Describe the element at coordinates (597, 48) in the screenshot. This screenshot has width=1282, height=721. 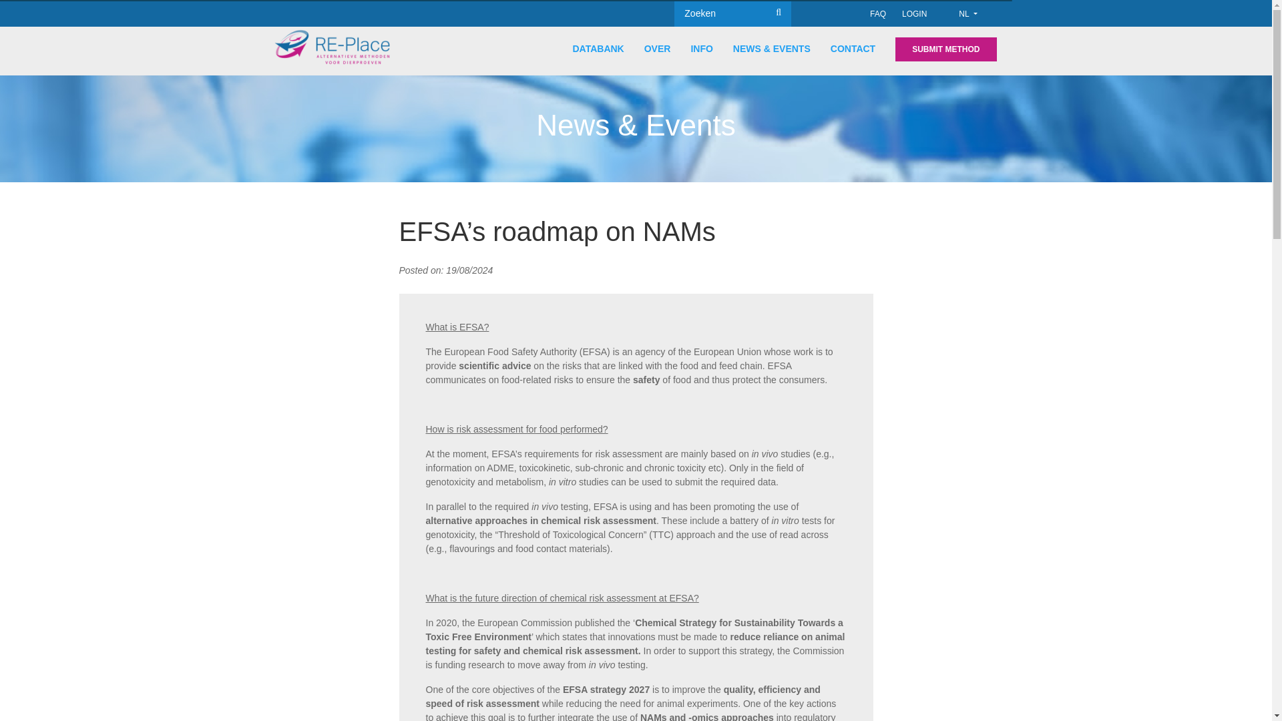
I see `DATABANK` at that location.